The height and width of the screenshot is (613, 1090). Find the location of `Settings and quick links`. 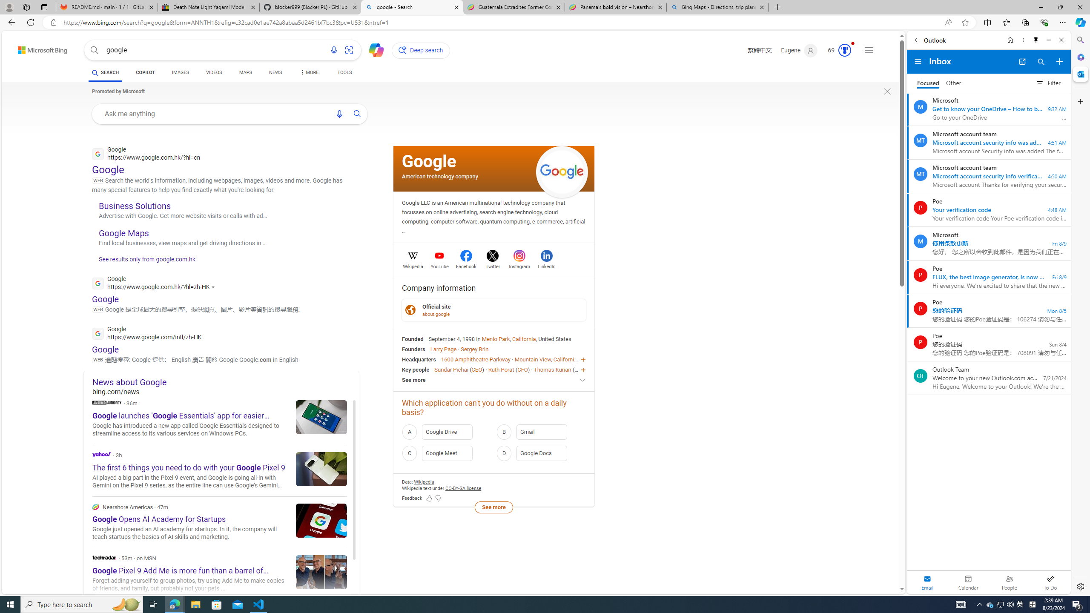

Settings and quick links is located at coordinates (869, 50).